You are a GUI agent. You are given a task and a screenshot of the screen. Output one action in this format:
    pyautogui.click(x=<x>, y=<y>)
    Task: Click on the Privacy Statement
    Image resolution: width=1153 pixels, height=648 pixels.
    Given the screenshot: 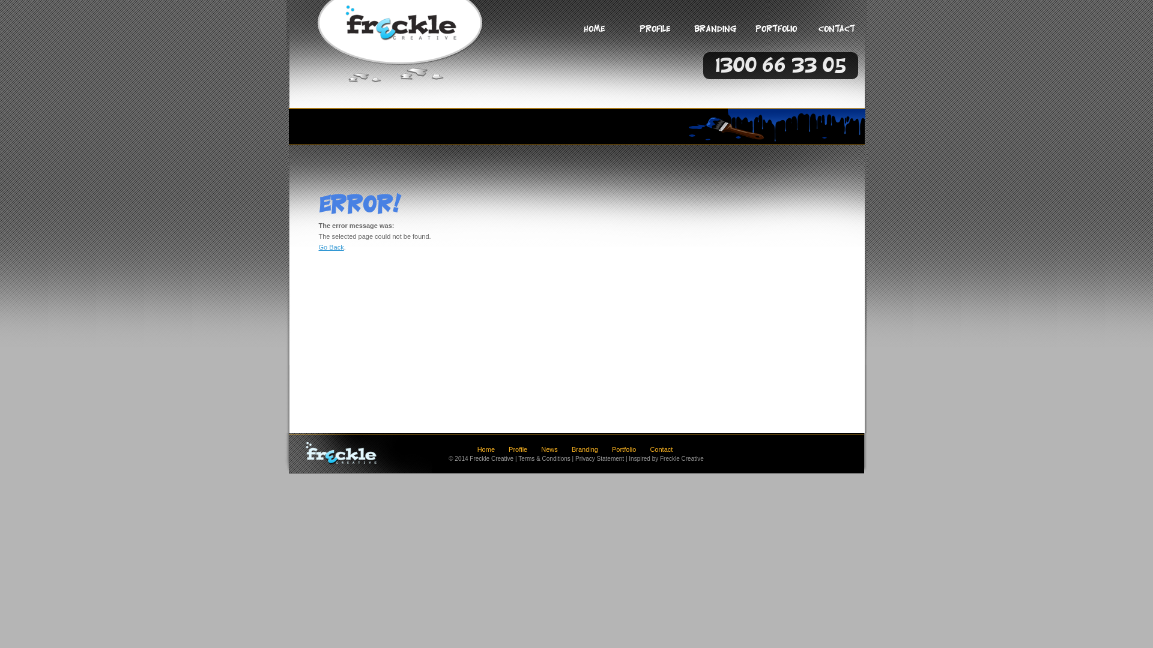 What is the action you would take?
    pyautogui.click(x=599, y=458)
    